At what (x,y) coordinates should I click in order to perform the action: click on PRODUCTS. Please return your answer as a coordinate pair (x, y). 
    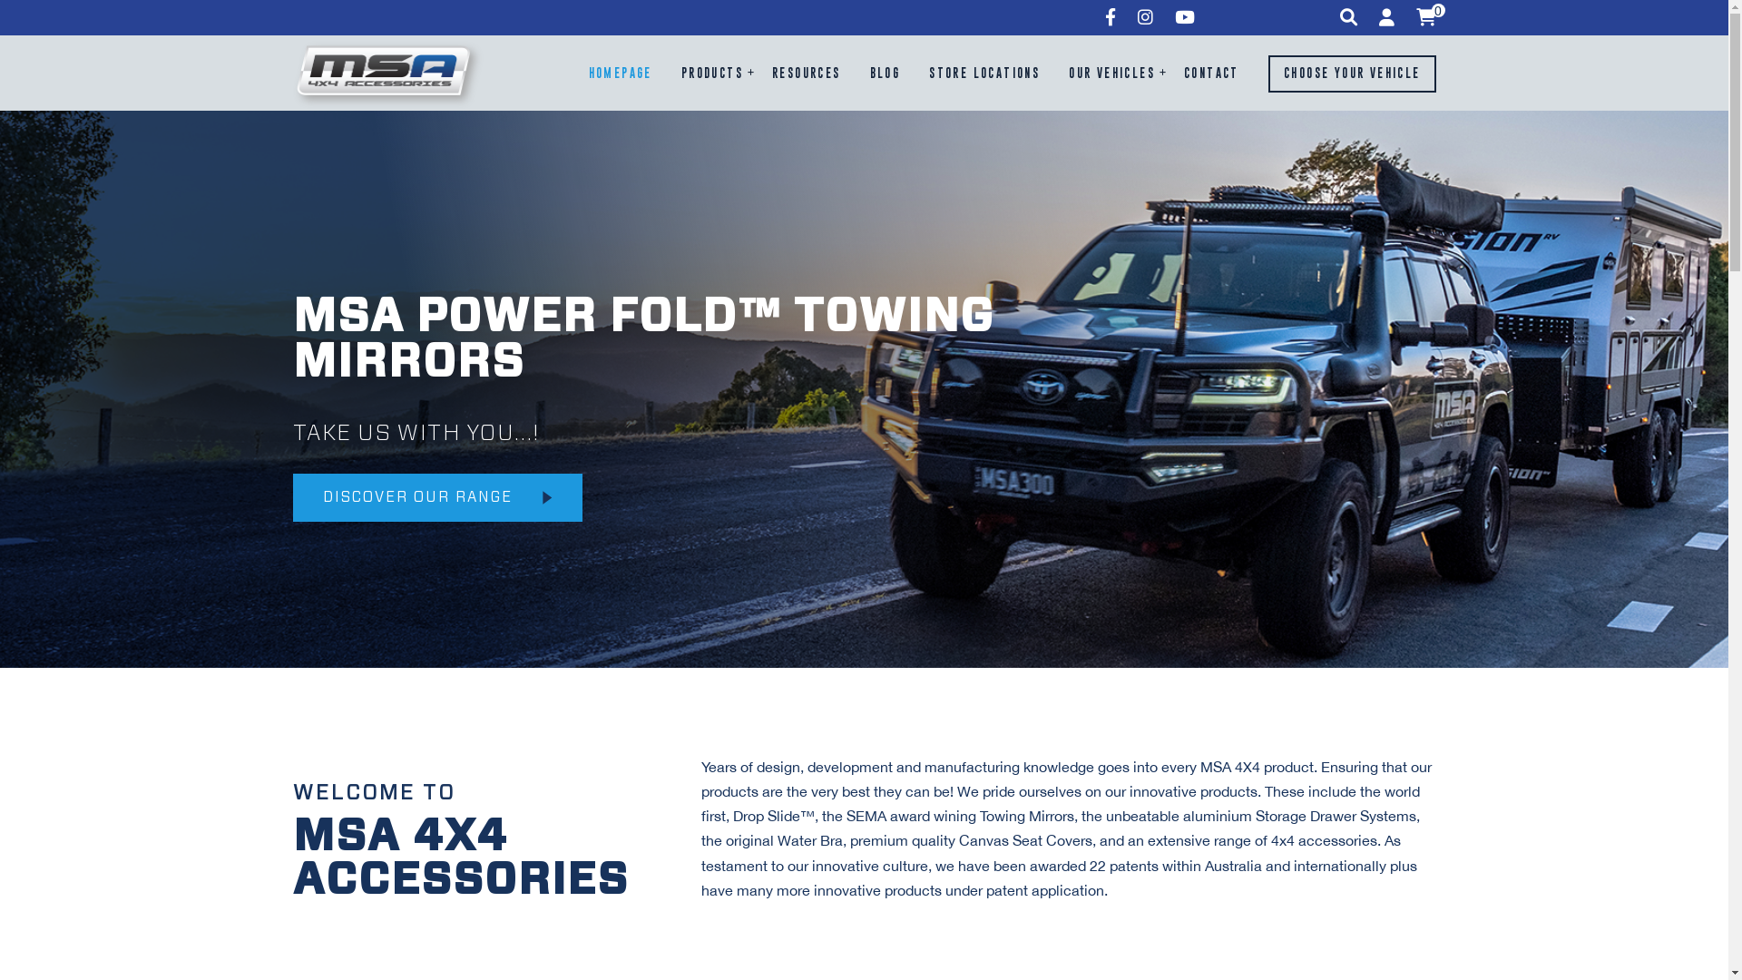
    Looking at the image, I should click on (712, 74).